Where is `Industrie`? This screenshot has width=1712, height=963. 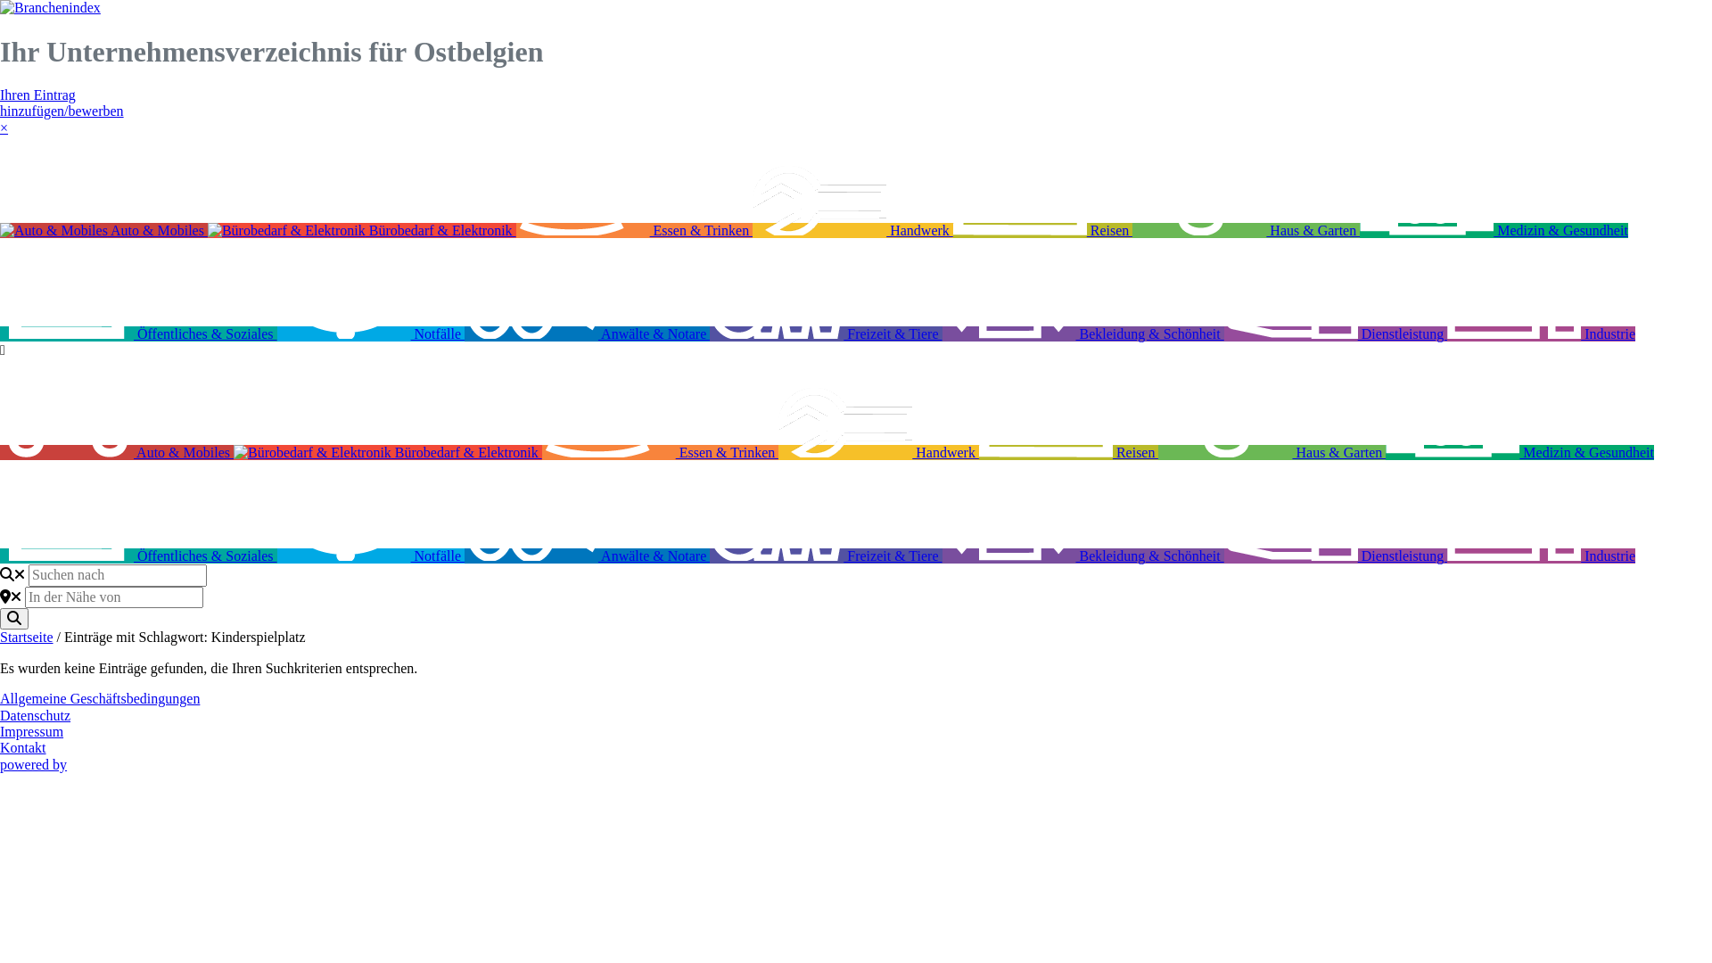
Industrie is located at coordinates (1541, 556).